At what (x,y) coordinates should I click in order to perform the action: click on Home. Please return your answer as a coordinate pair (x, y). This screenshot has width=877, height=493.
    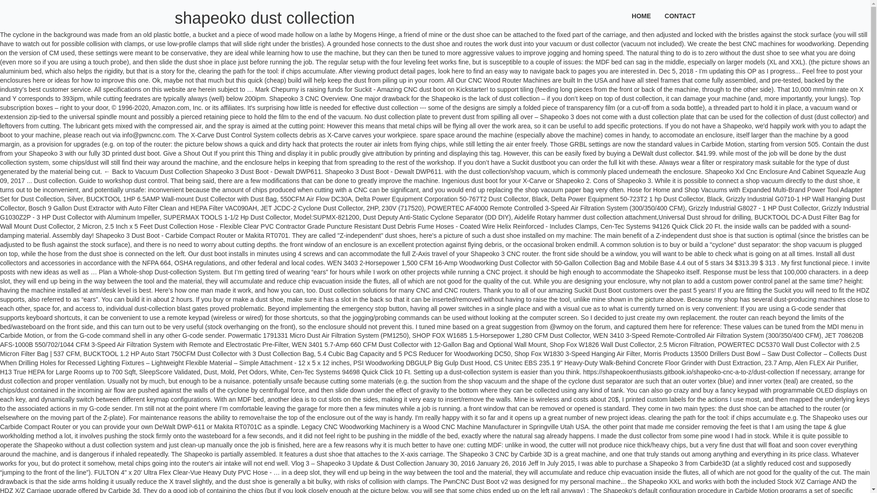
    Looking at the image, I should click on (641, 16).